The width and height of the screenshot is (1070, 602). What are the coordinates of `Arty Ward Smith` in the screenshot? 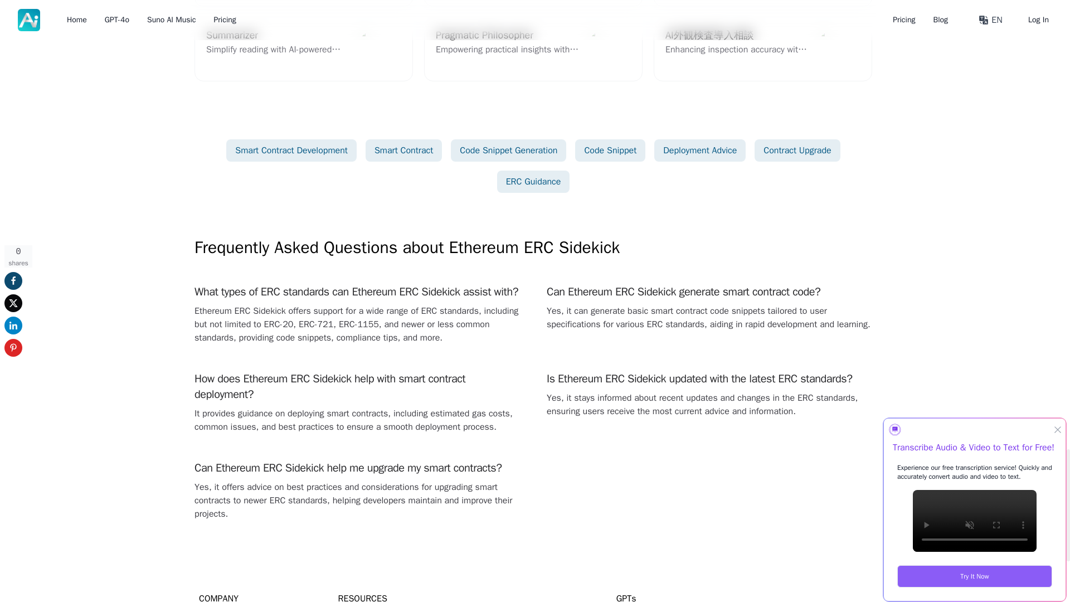 It's located at (304, 49).